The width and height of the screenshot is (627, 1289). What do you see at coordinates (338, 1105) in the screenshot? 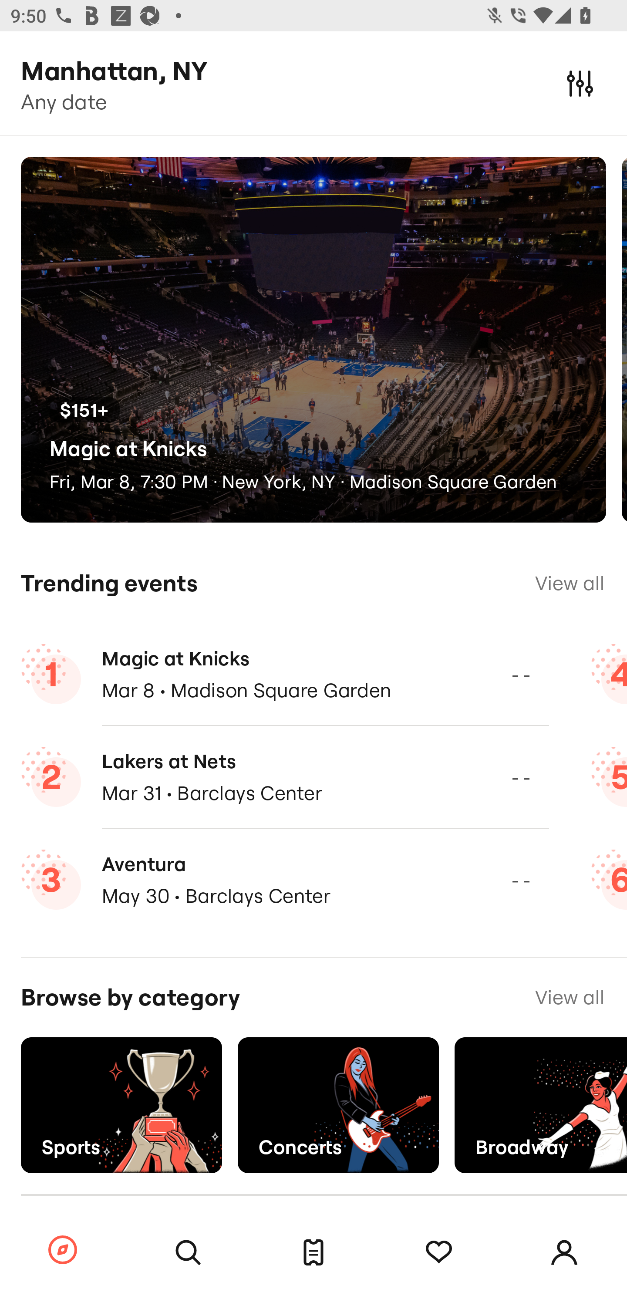
I see `Concerts` at bounding box center [338, 1105].